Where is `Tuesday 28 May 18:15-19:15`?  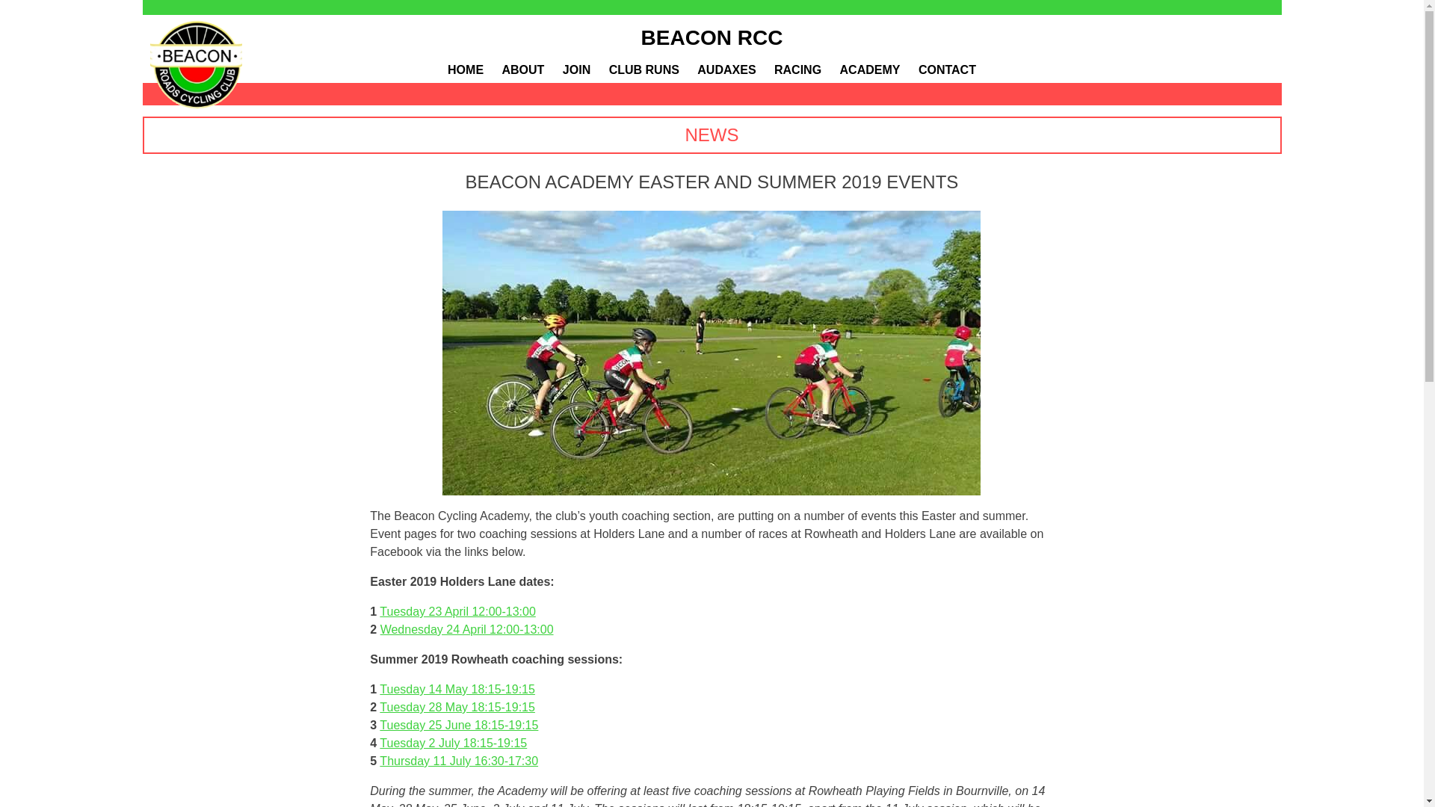 Tuesday 28 May 18:15-19:15 is located at coordinates (457, 707).